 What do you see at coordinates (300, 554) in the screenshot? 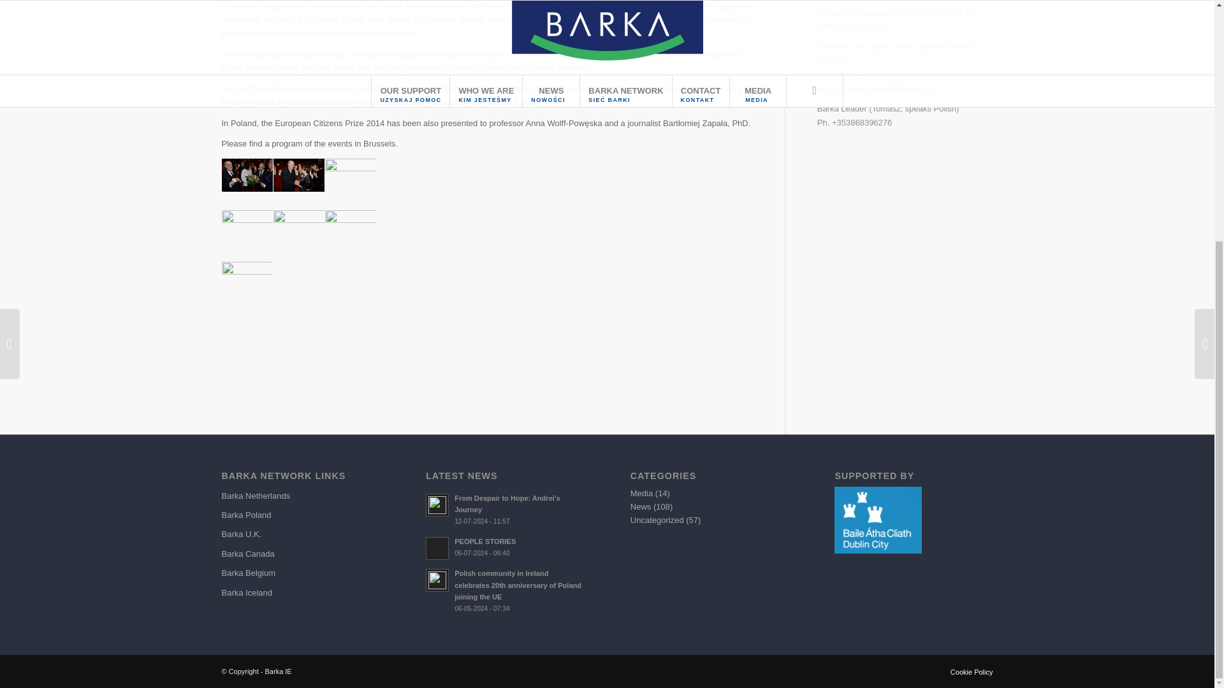
I see `Barka Canada` at bounding box center [300, 554].